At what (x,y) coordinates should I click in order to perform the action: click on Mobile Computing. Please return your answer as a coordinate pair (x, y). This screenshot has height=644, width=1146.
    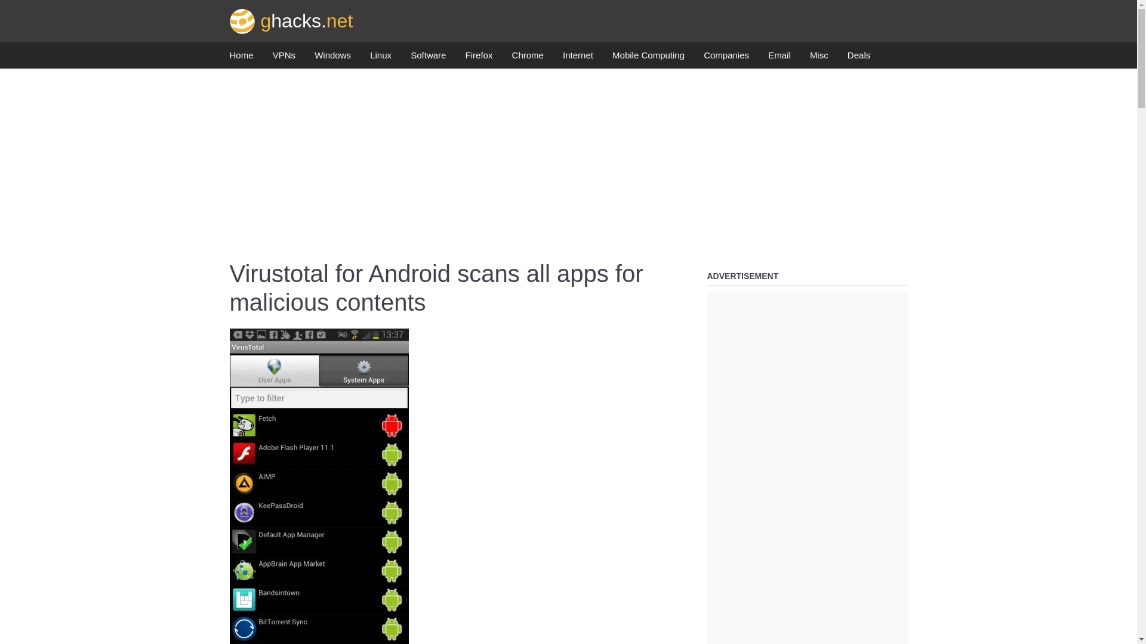
    Looking at the image, I should click on (648, 58).